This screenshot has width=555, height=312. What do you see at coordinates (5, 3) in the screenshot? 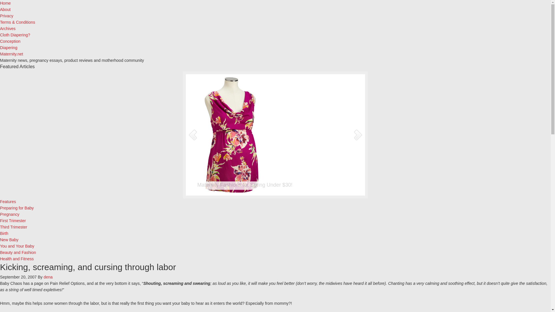
I see `Home` at bounding box center [5, 3].